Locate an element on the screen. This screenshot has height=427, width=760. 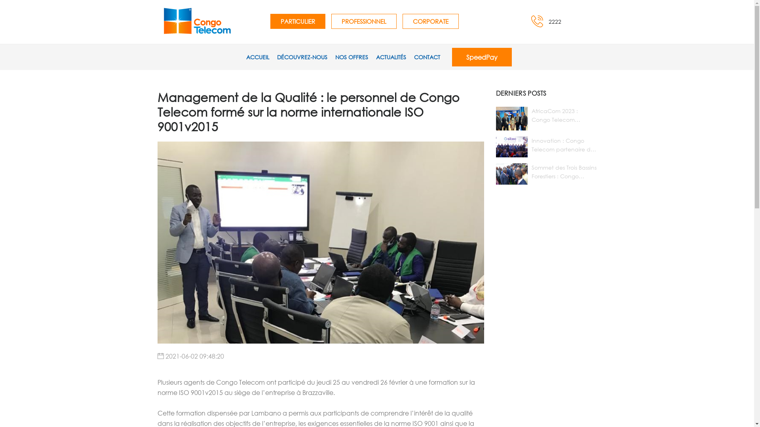
PARTICULIER is located at coordinates (298, 21).